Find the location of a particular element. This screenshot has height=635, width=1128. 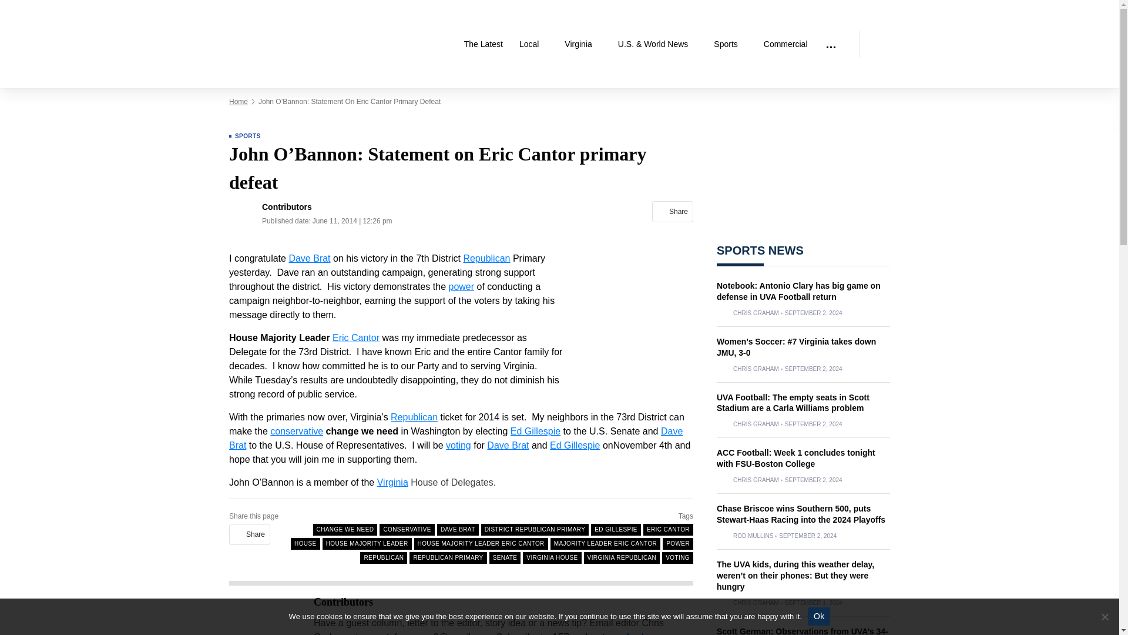

View all articles about power here is located at coordinates (462, 286).